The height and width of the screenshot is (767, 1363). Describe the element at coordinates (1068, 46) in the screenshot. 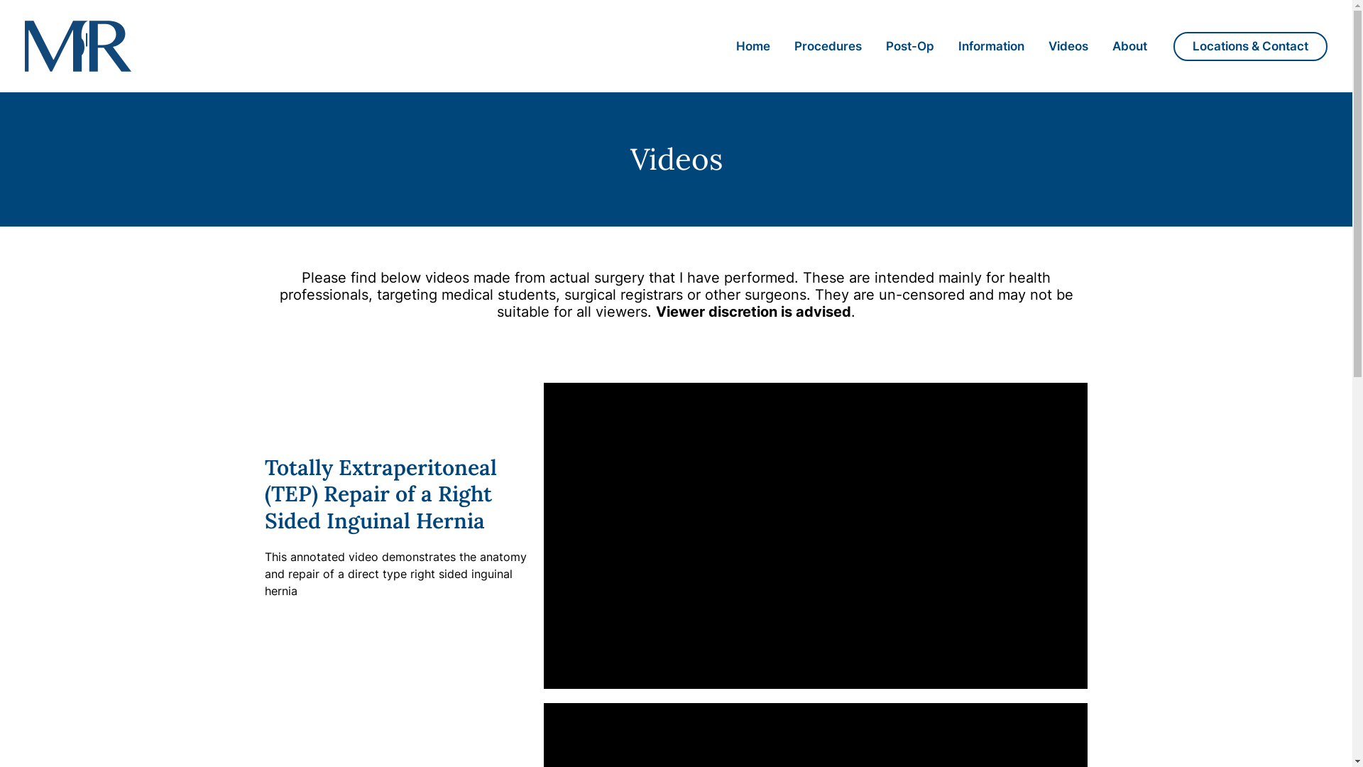

I see `Videos` at that location.